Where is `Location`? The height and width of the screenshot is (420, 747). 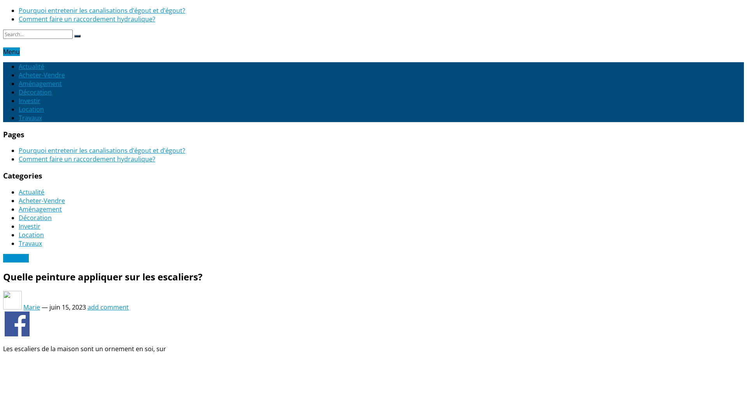
Location is located at coordinates (31, 109).